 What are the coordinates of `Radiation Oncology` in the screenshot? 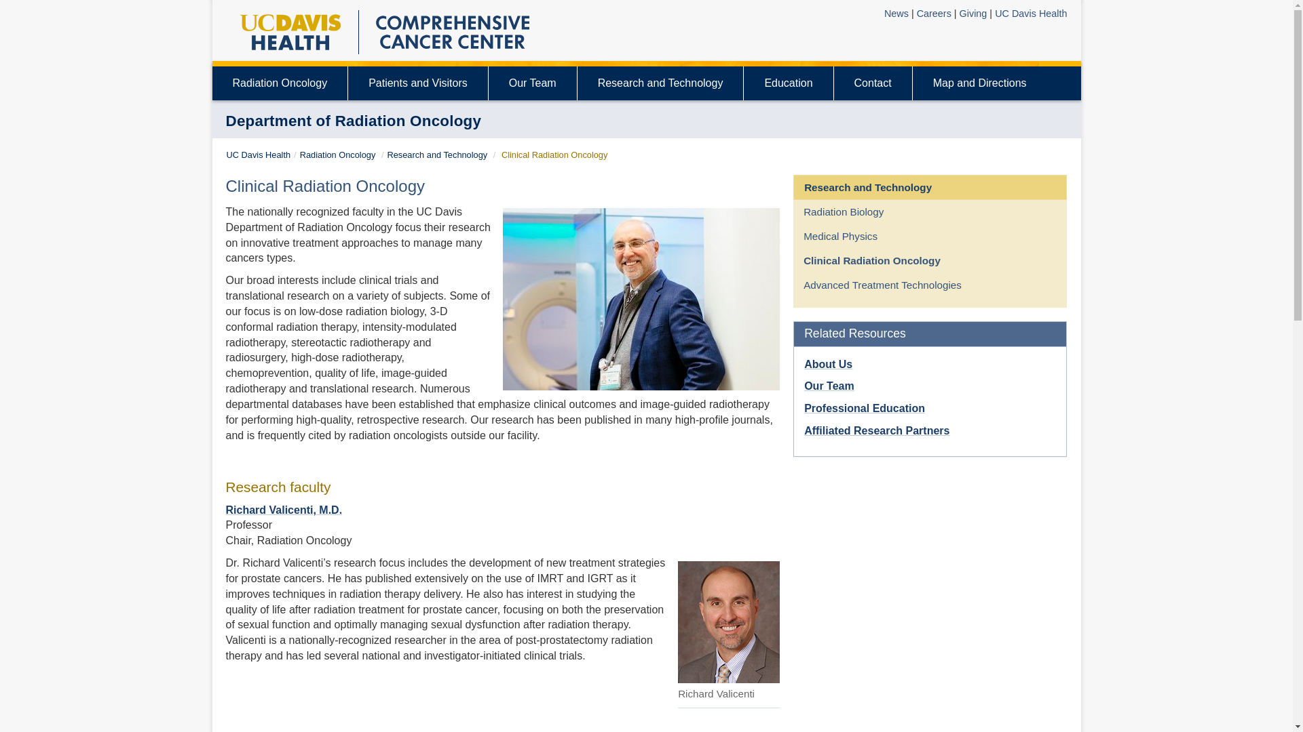 It's located at (338, 155).